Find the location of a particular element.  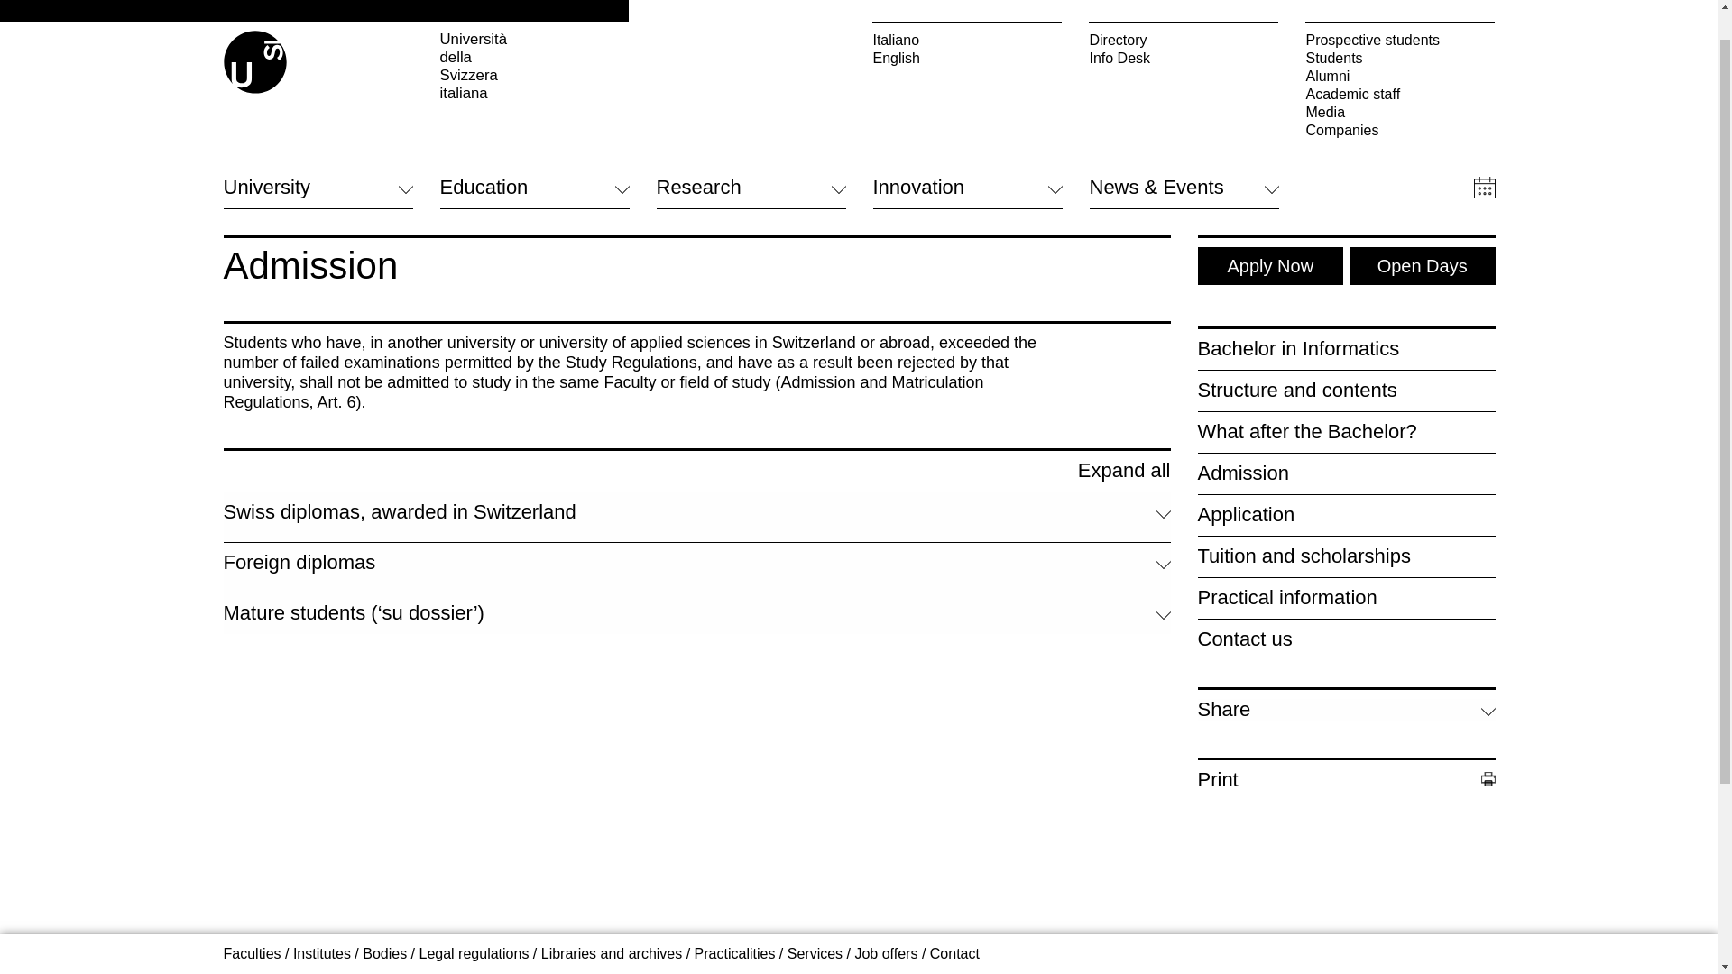

Academic staff is located at coordinates (1400, 60).